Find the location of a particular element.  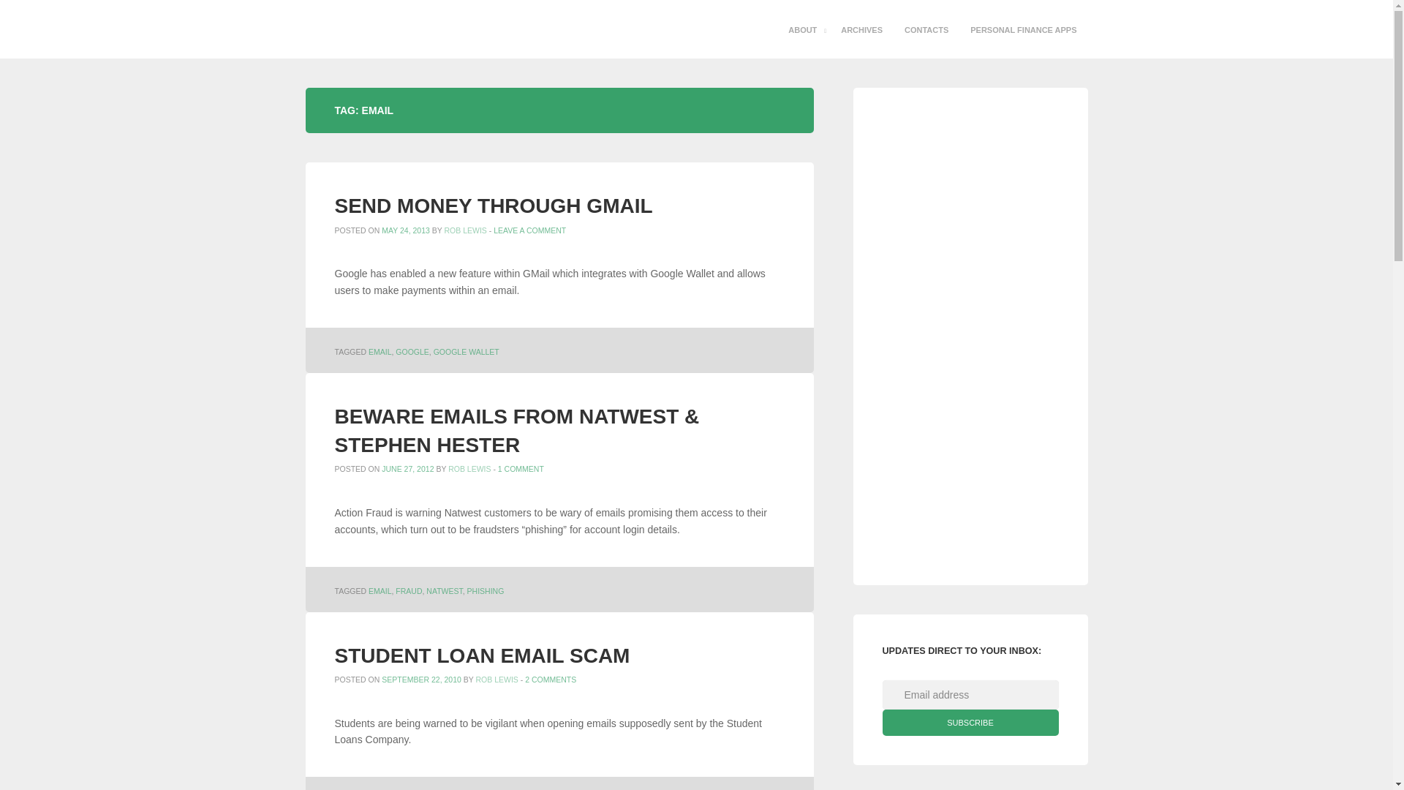

ROB LEWIS is located at coordinates (469, 468).